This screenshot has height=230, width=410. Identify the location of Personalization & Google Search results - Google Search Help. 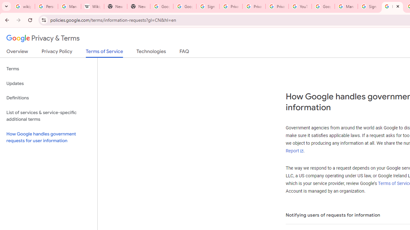
(46, 6).